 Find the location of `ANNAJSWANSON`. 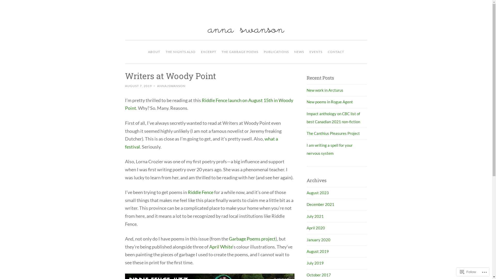

ANNAJSWANSON is located at coordinates (171, 86).